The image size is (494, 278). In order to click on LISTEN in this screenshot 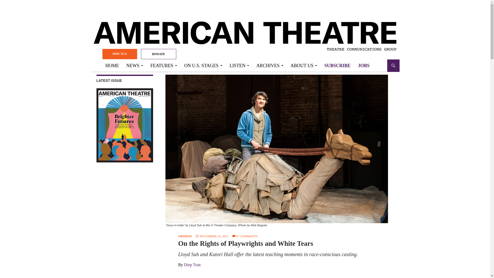, I will do `click(239, 65)`.